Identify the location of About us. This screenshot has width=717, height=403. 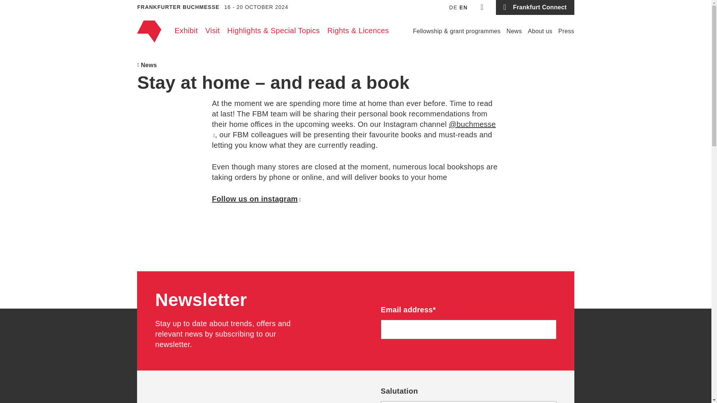
(540, 31).